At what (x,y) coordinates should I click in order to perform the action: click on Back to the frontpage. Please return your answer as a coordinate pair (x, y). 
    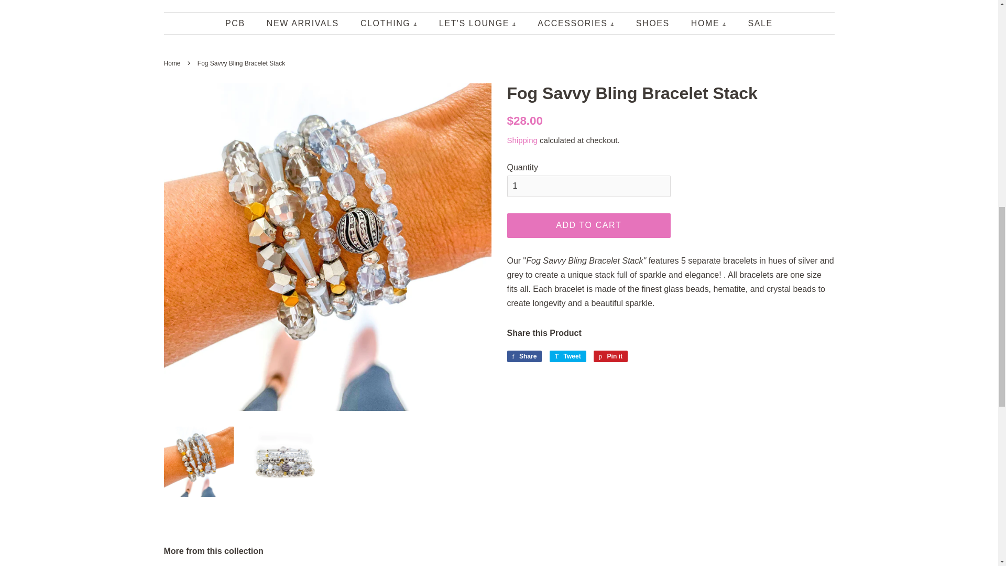
    Looking at the image, I should click on (173, 63).